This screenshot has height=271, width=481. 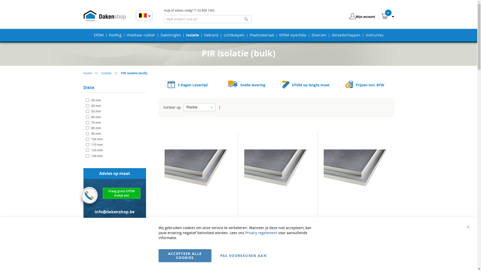 I want to click on 30 mm, so click(x=93, y=100).